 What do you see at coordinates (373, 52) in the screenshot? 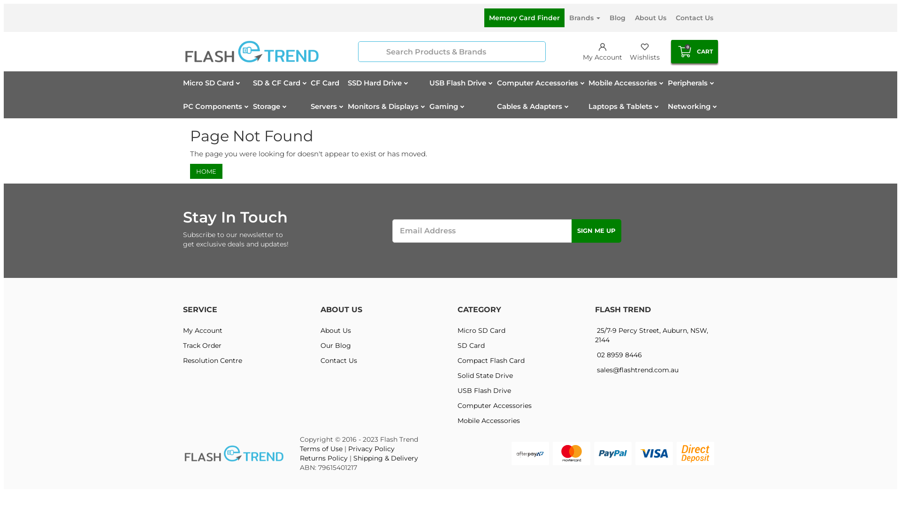
I see `Search` at bounding box center [373, 52].